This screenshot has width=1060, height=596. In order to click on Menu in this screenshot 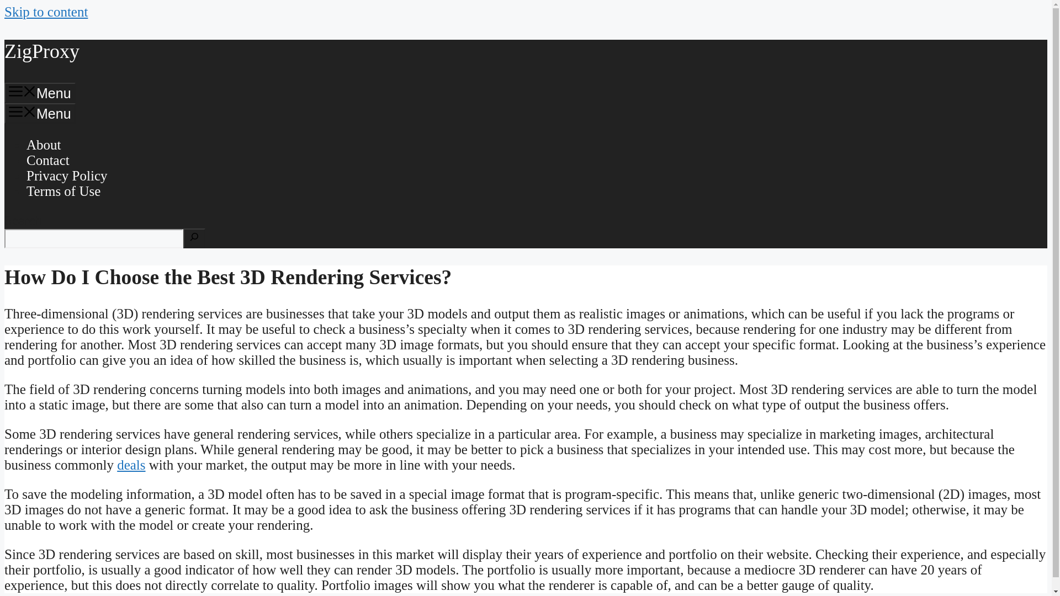, I will do `click(40, 93)`.